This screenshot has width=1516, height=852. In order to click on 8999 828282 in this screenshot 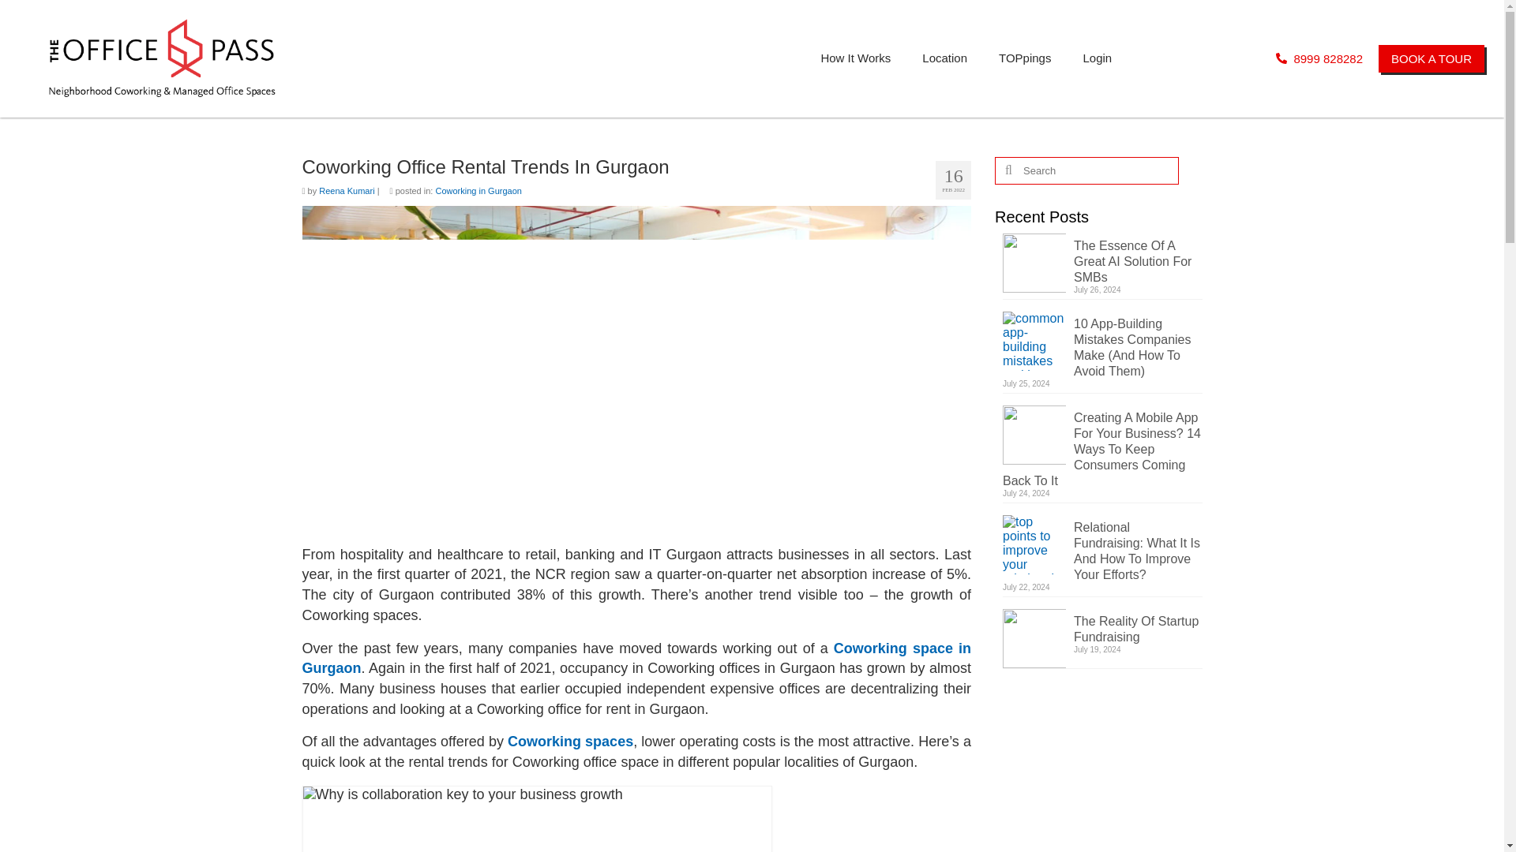, I will do `click(1319, 58)`.